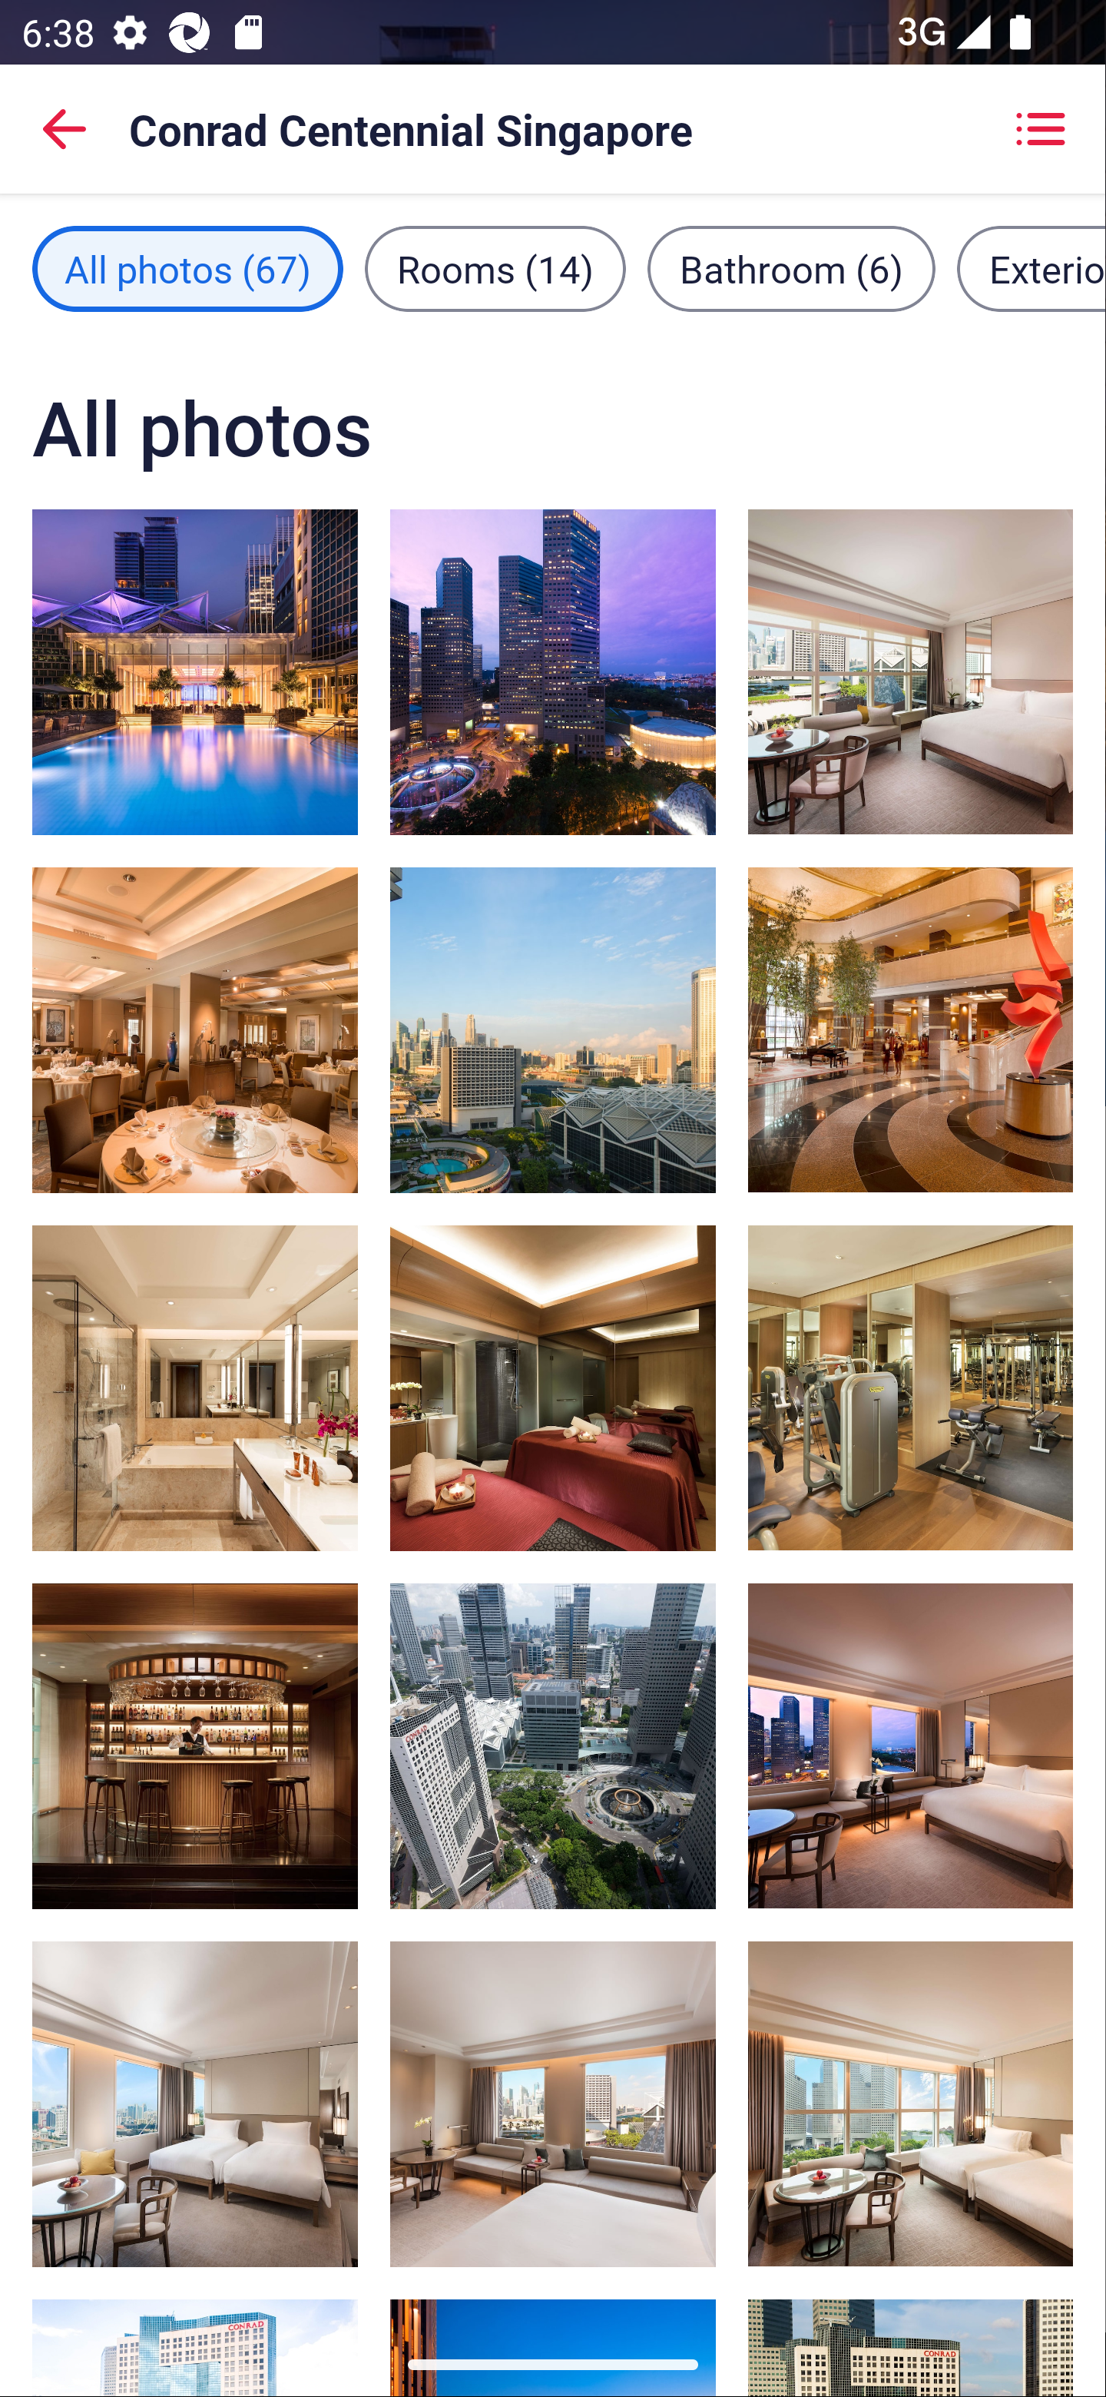 The width and height of the screenshot is (1106, 2397). What do you see at coordinates (195, 1746) in the screenshot?
I see `Executive lounge, image` at bounding box center [195, 1746].